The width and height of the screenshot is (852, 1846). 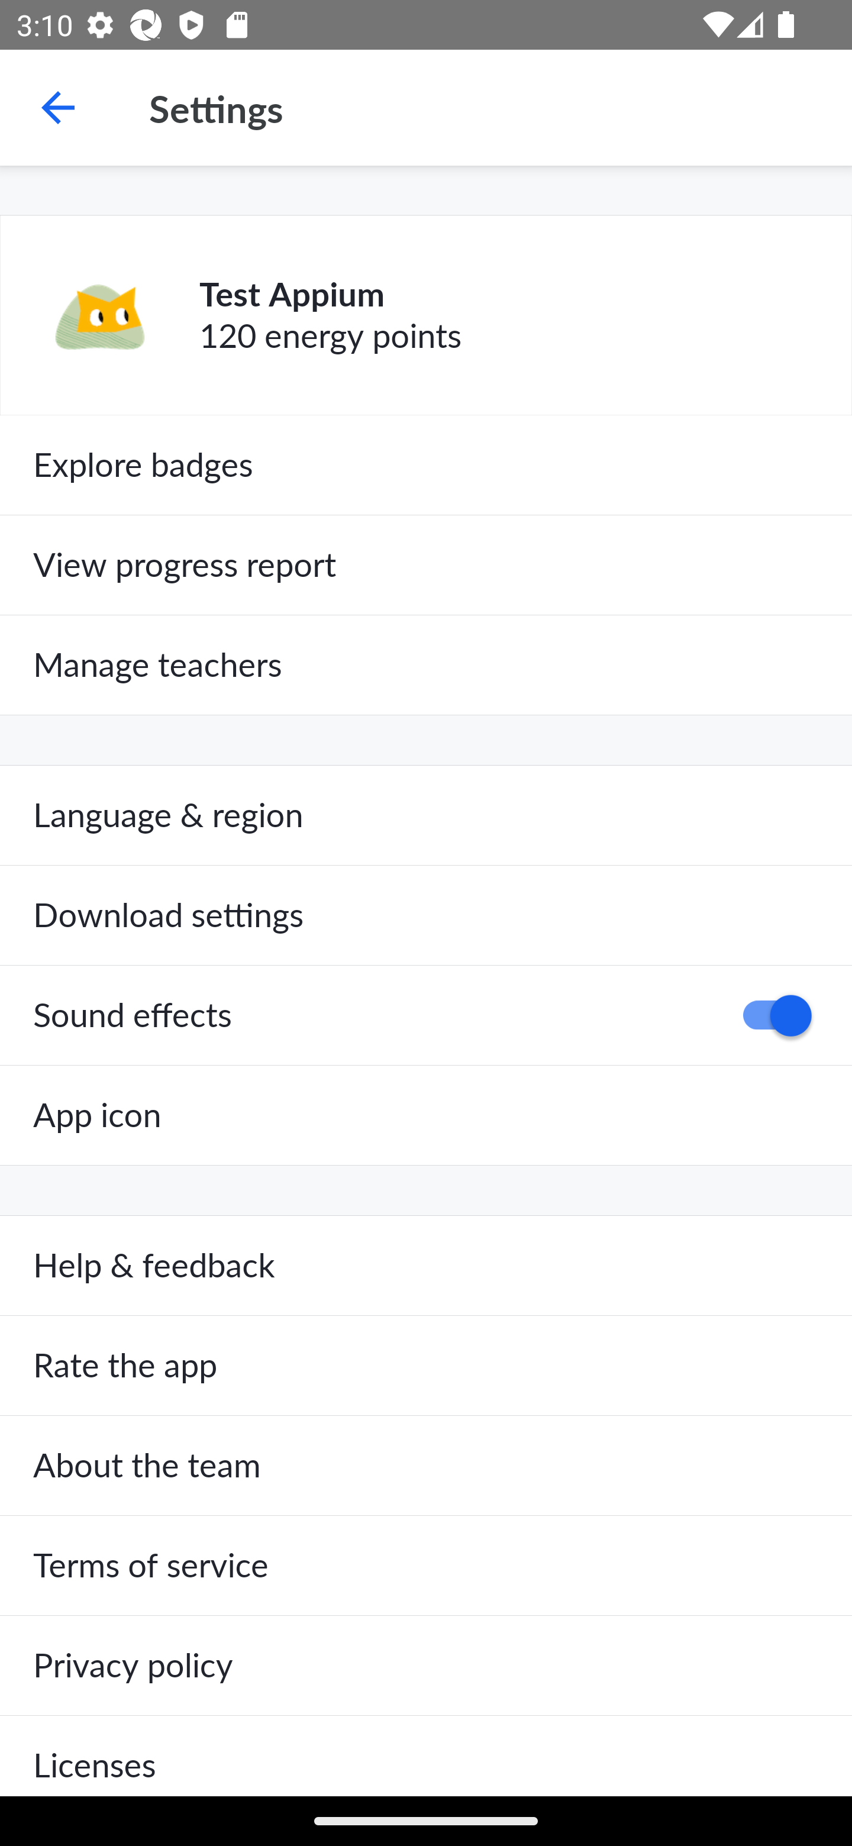 What do you see at coordinates (426, 564) in the screenshot?
I see `View progress report` at bounding box center [426, 564].